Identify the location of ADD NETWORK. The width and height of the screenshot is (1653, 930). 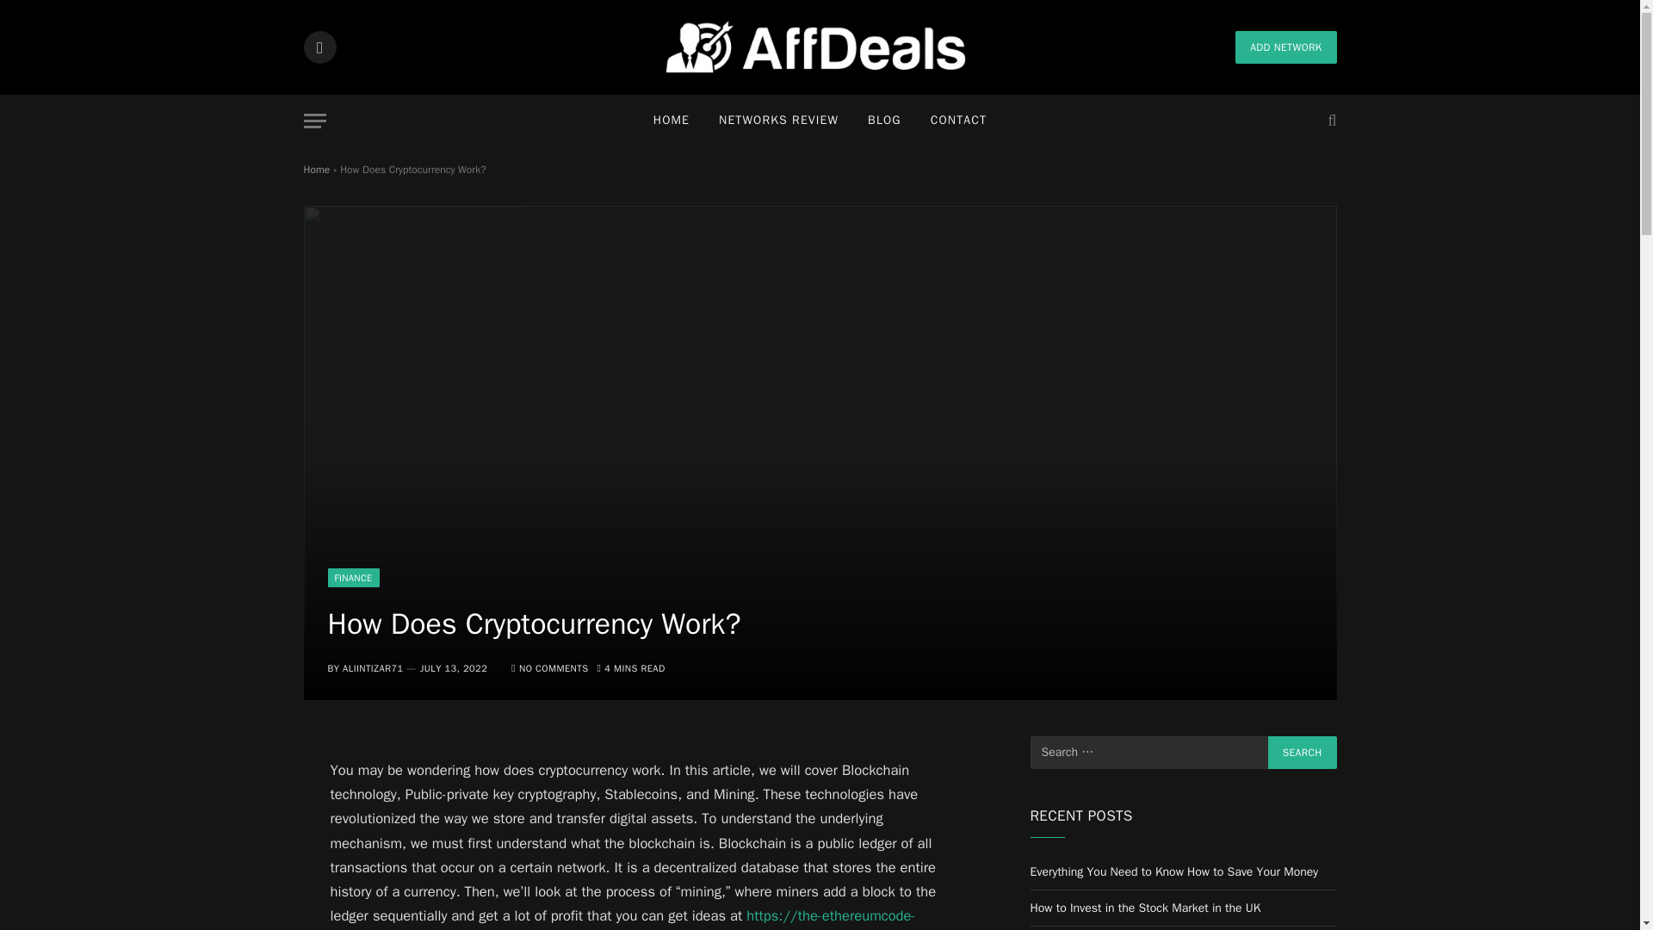
(1285, 46).